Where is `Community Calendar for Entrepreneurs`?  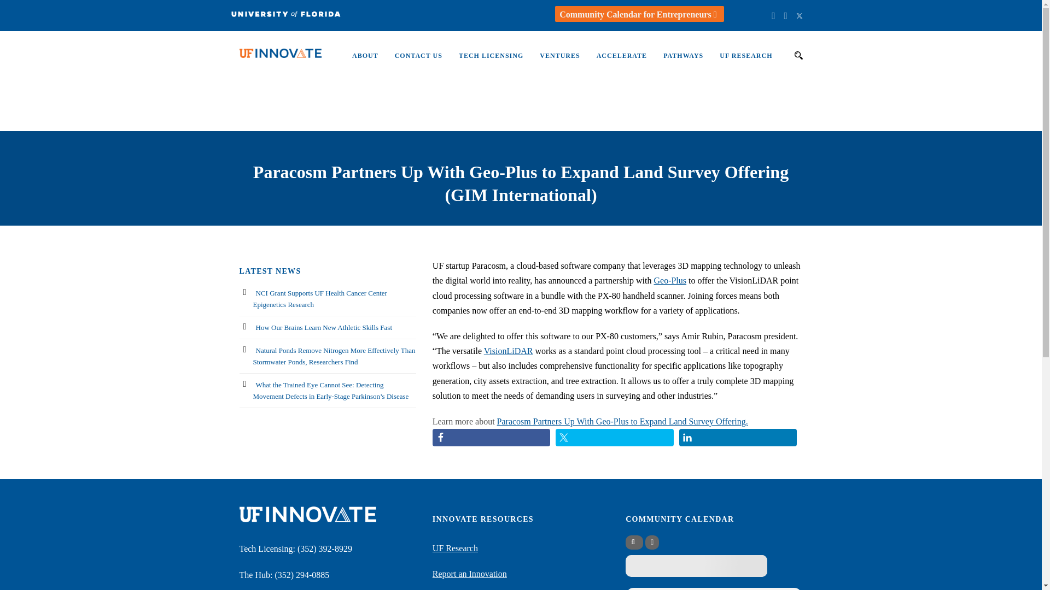
Community Calendar for Entrepreneurs is located at coordinates (639, 14).